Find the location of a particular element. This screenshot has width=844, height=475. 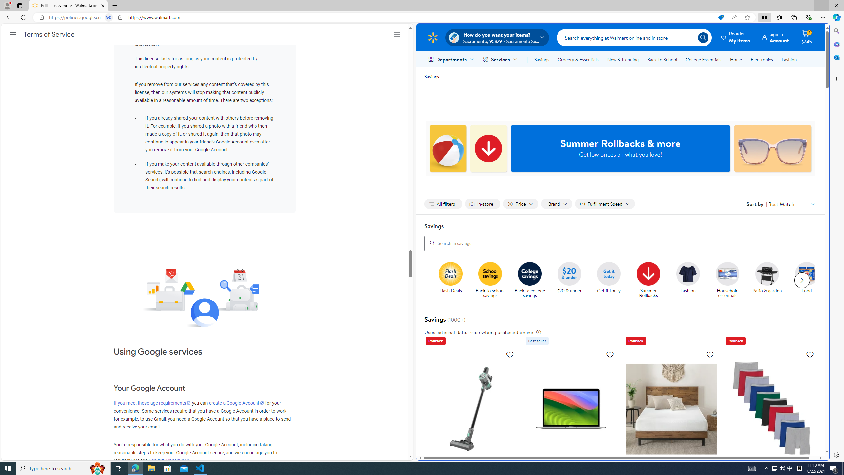

Add this page to favorites (Ctrl+D) is located at coordinates (747, 17).